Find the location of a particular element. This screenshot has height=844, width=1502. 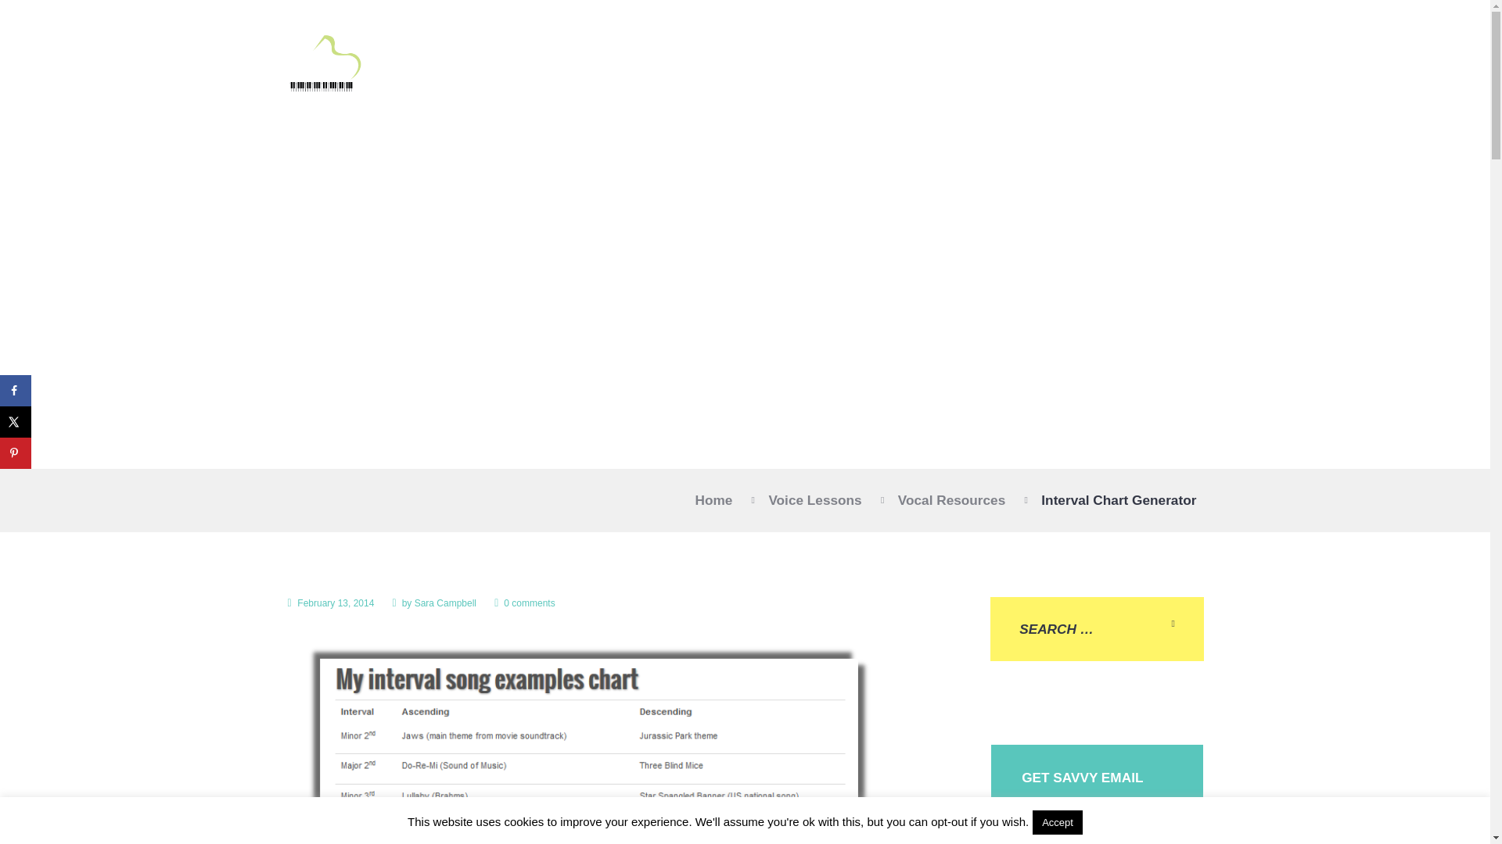

Search for: is located at coordinates (1097, 628).